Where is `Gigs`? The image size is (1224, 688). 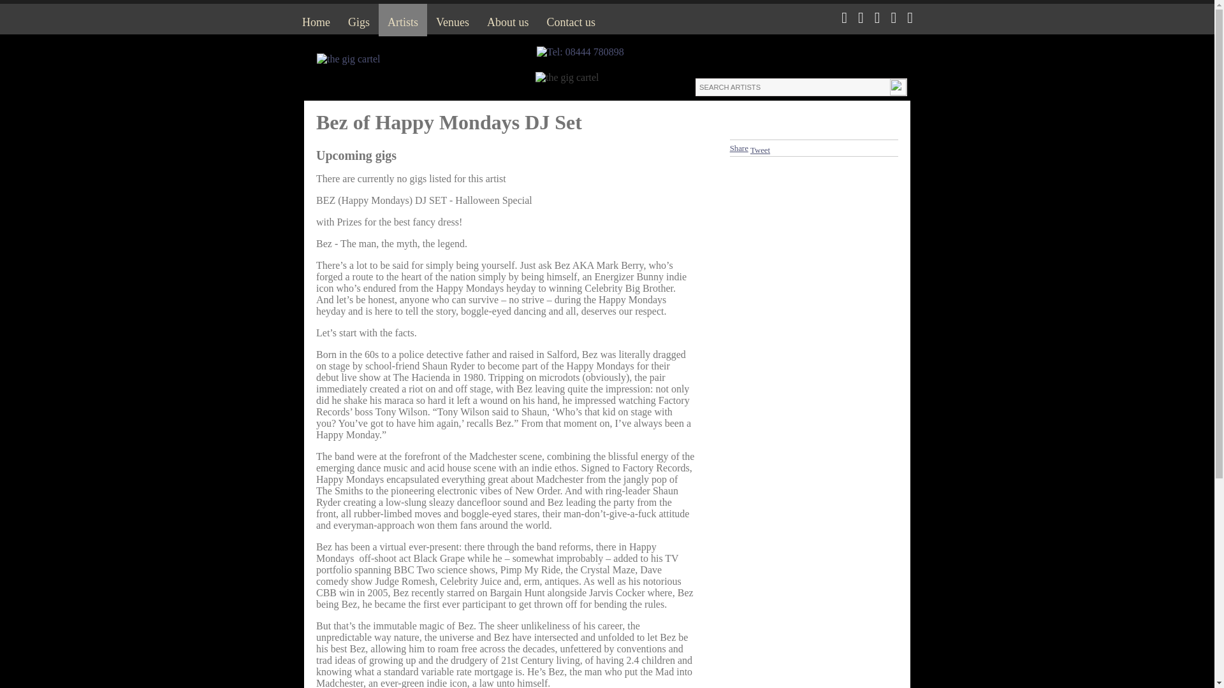 Gigs is located at coordinates (358, 20).